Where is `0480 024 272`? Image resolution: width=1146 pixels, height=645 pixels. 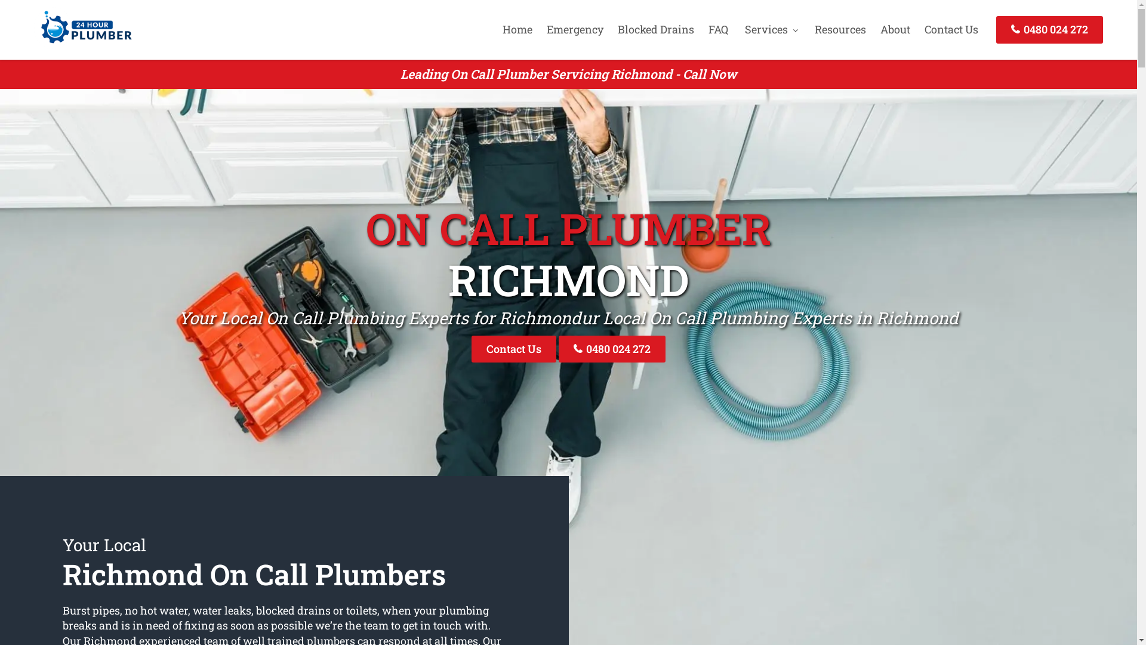
0480 024 272 is located at coordinates (612, 349).